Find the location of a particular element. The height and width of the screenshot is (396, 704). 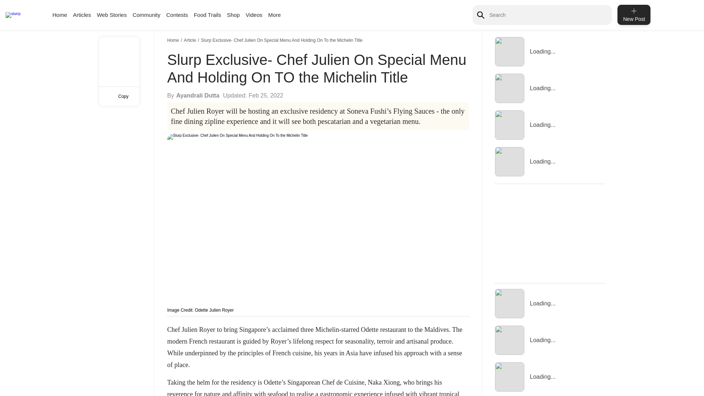

Article is located at coordinates (191, 40).